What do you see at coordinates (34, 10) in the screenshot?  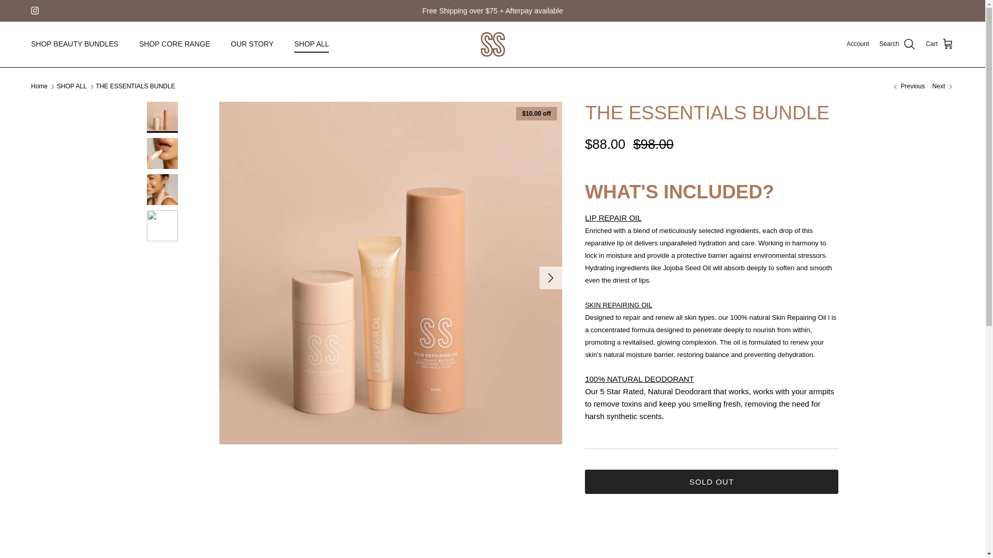 I see `Instagram` at bounding box center [34, 10].